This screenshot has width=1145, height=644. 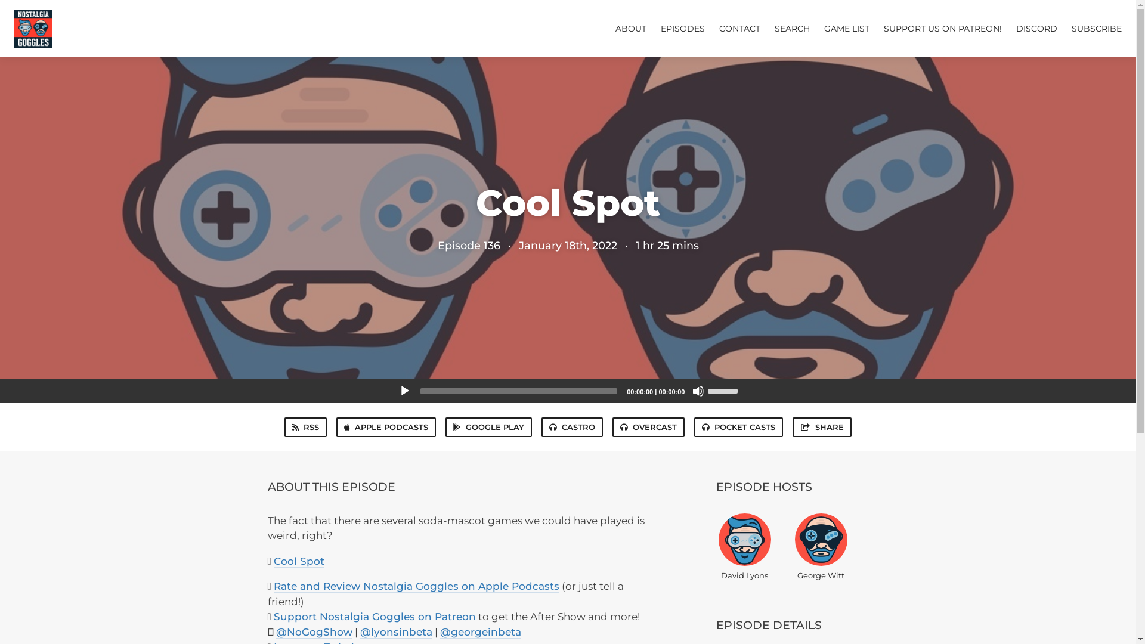 What do you see at coordinates (404, 391) in the screenshot?
I see `Play` at bounding box center [404, 391].